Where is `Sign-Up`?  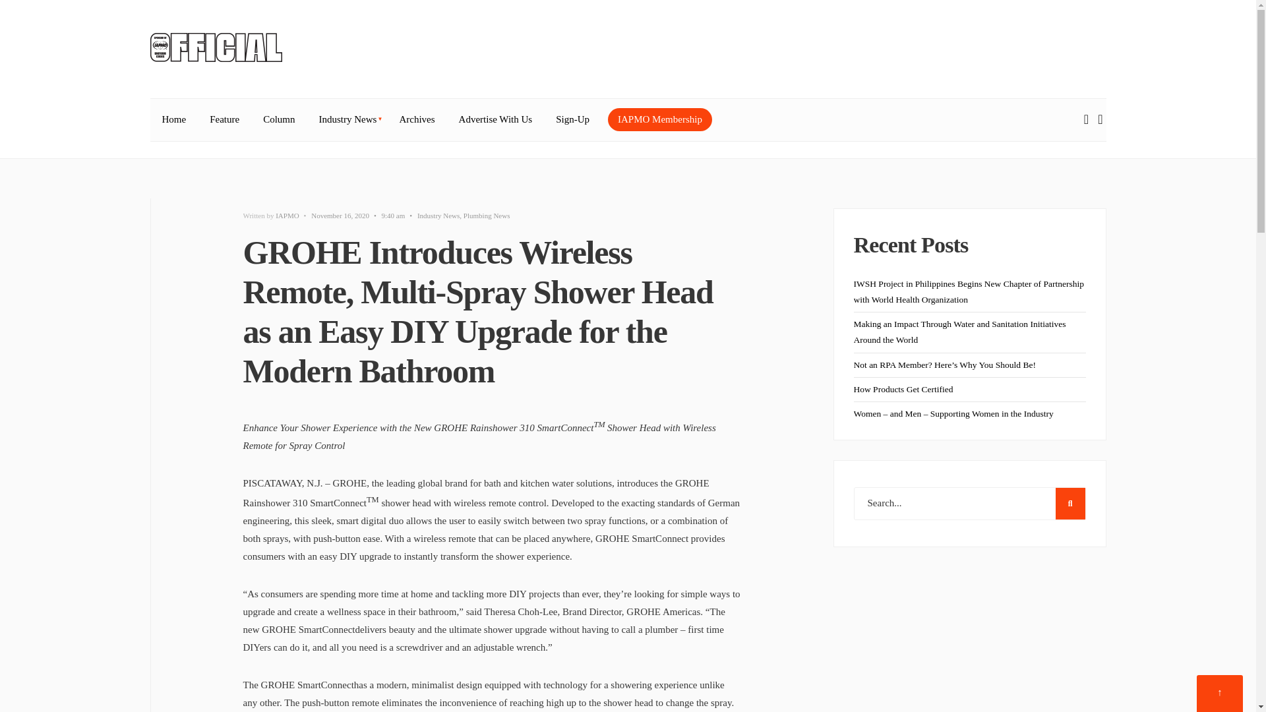
Sign-Up is located at coordinates (572, 120).